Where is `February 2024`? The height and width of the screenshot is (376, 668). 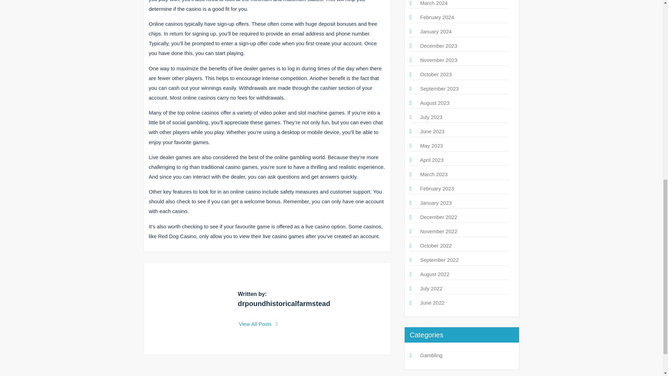 February 2024 is located at coordinates (437, 17).